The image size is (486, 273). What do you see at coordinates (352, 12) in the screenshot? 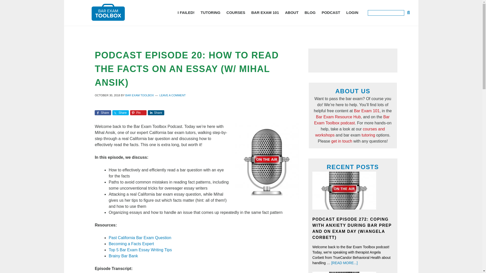
I see `LOGIN` at bounding box center [352, 12].